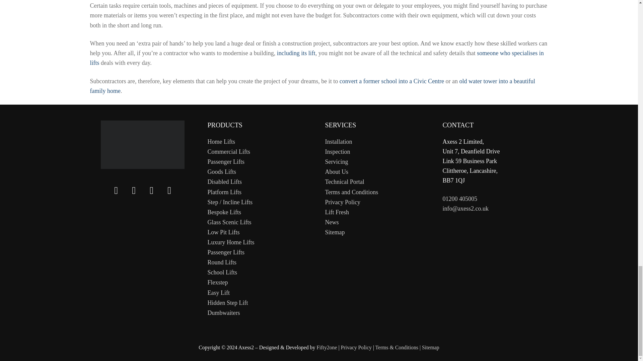  I want to click on Twitter, so click(116, 193).